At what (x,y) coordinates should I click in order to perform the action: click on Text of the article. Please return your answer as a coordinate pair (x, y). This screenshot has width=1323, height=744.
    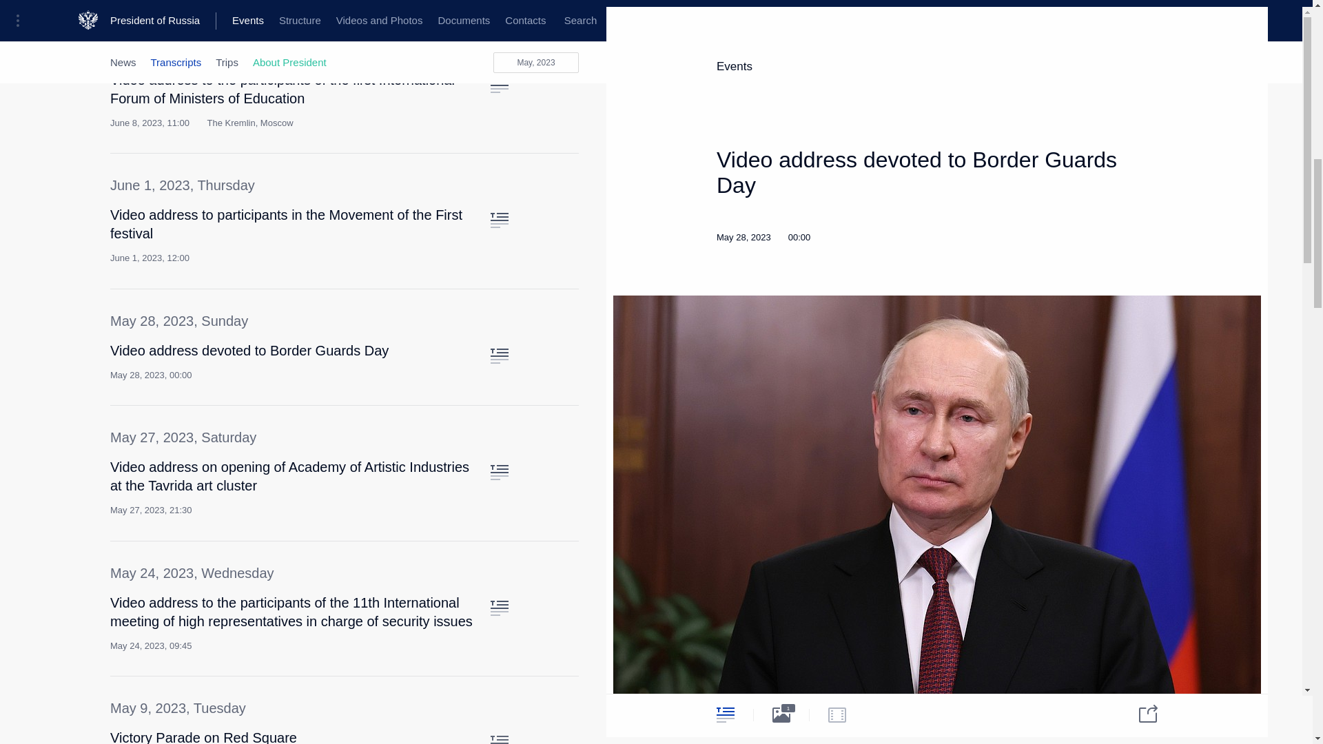
    Looking at the image, I should click on (499, 356).